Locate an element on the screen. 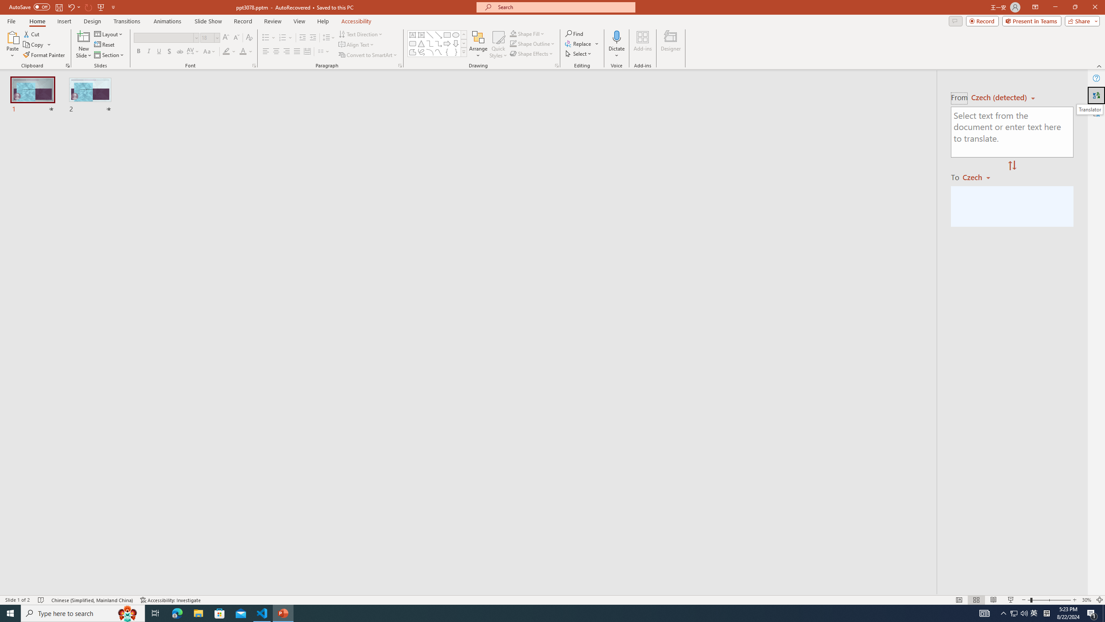  Paste is located at coordinates (13, 44).